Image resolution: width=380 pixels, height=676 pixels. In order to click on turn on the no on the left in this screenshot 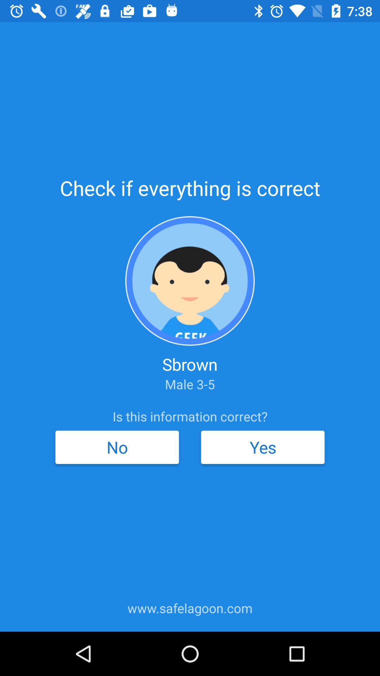, I will do `click(117, 447)`.